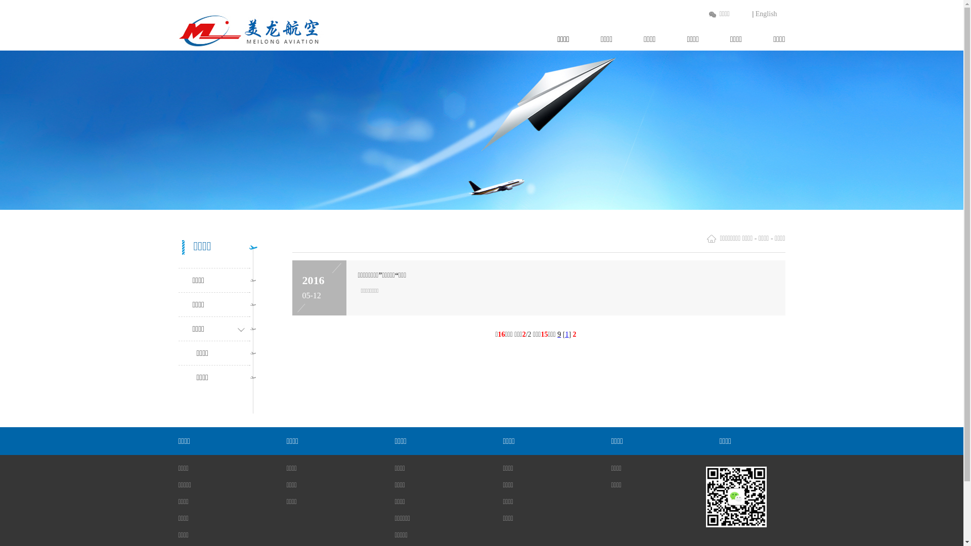 This screenshot has height=546, width=971. Describe the element at coordinates (559, 335) in the screenshot. I see `9` at that location.